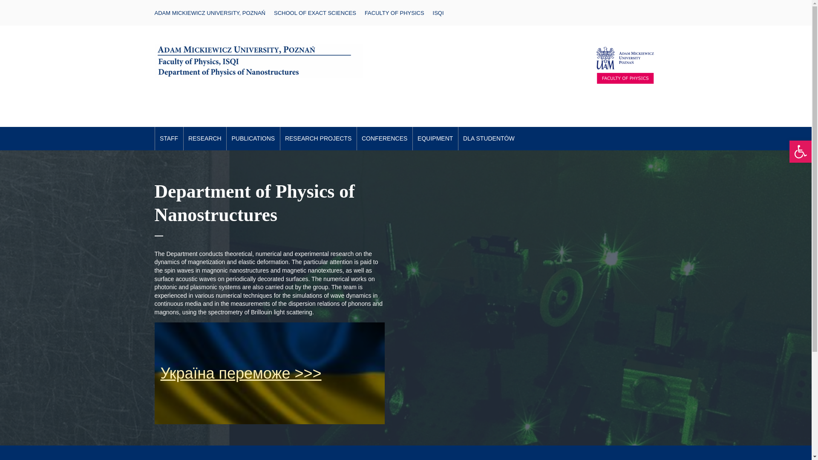  What do you see at coordinates (395, 13) in the screenshot?
I see `FACULTY OF PHYSICS` at bounding box center [395, 13].